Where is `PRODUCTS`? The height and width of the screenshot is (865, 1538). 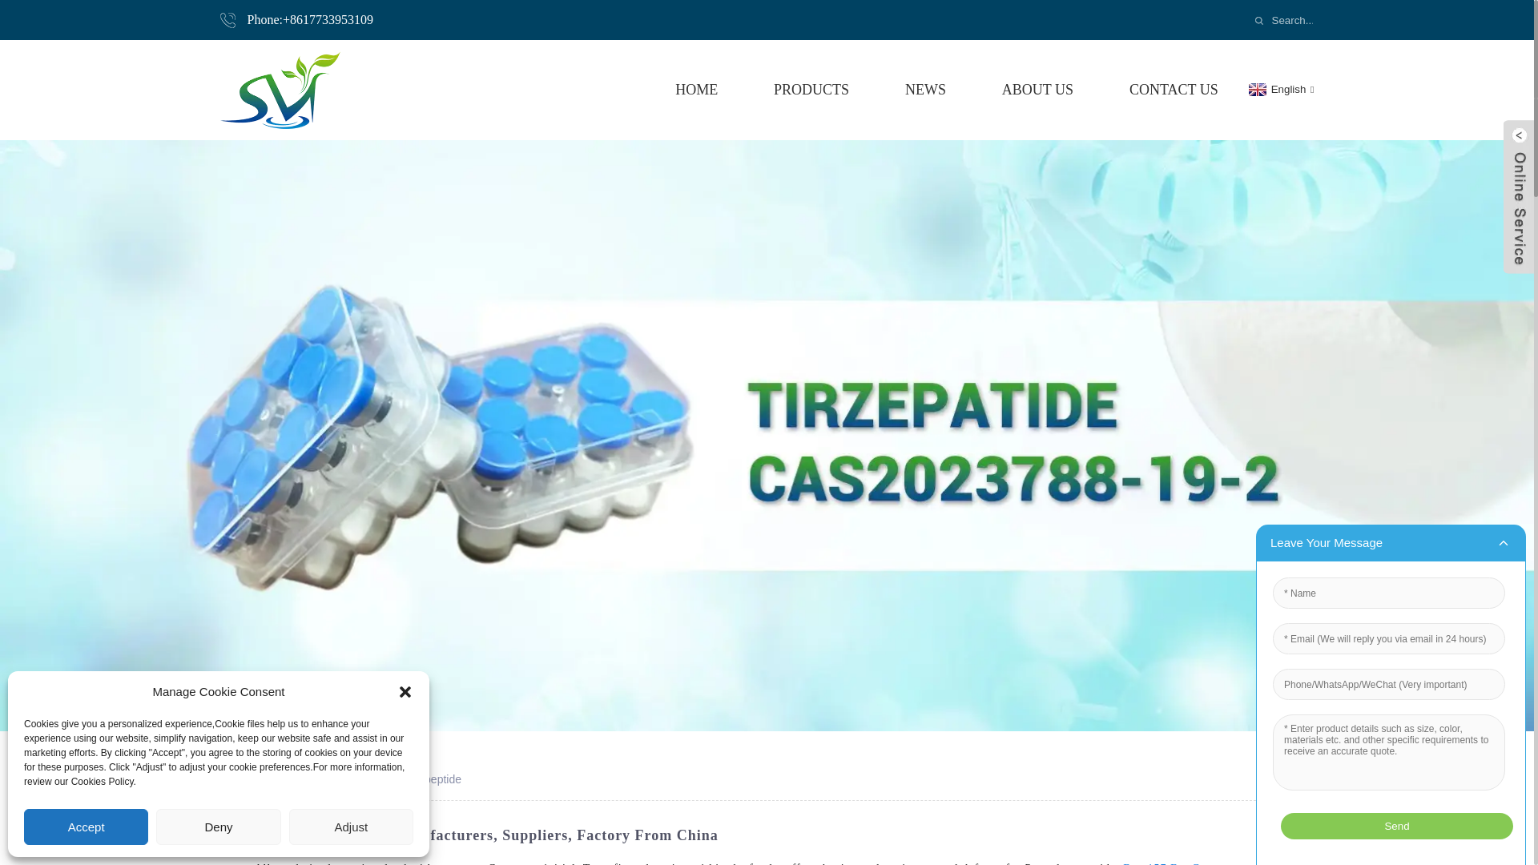 PRODUCTS is located at coordinates (811, 90).